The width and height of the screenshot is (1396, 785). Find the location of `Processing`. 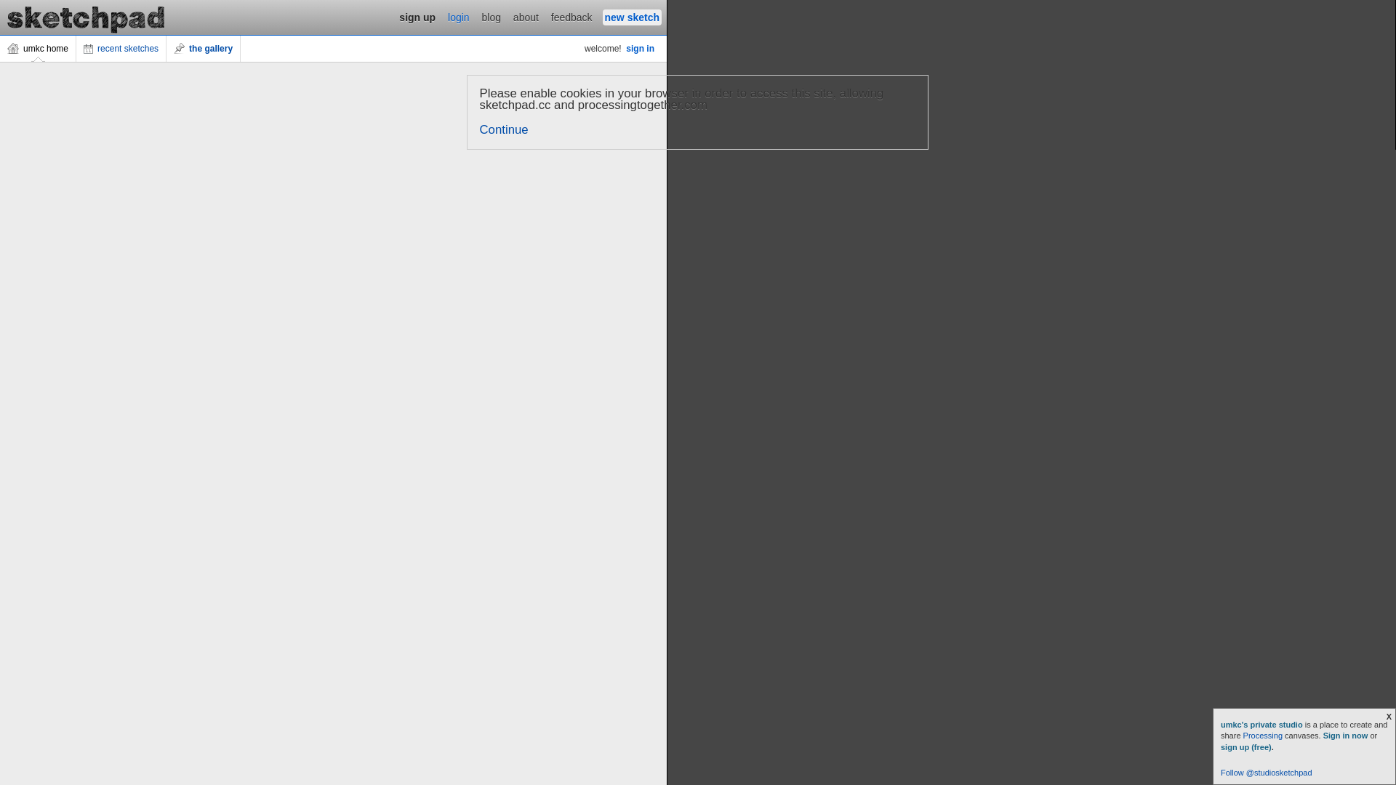

Processing is located at coordinates (1263, 736).